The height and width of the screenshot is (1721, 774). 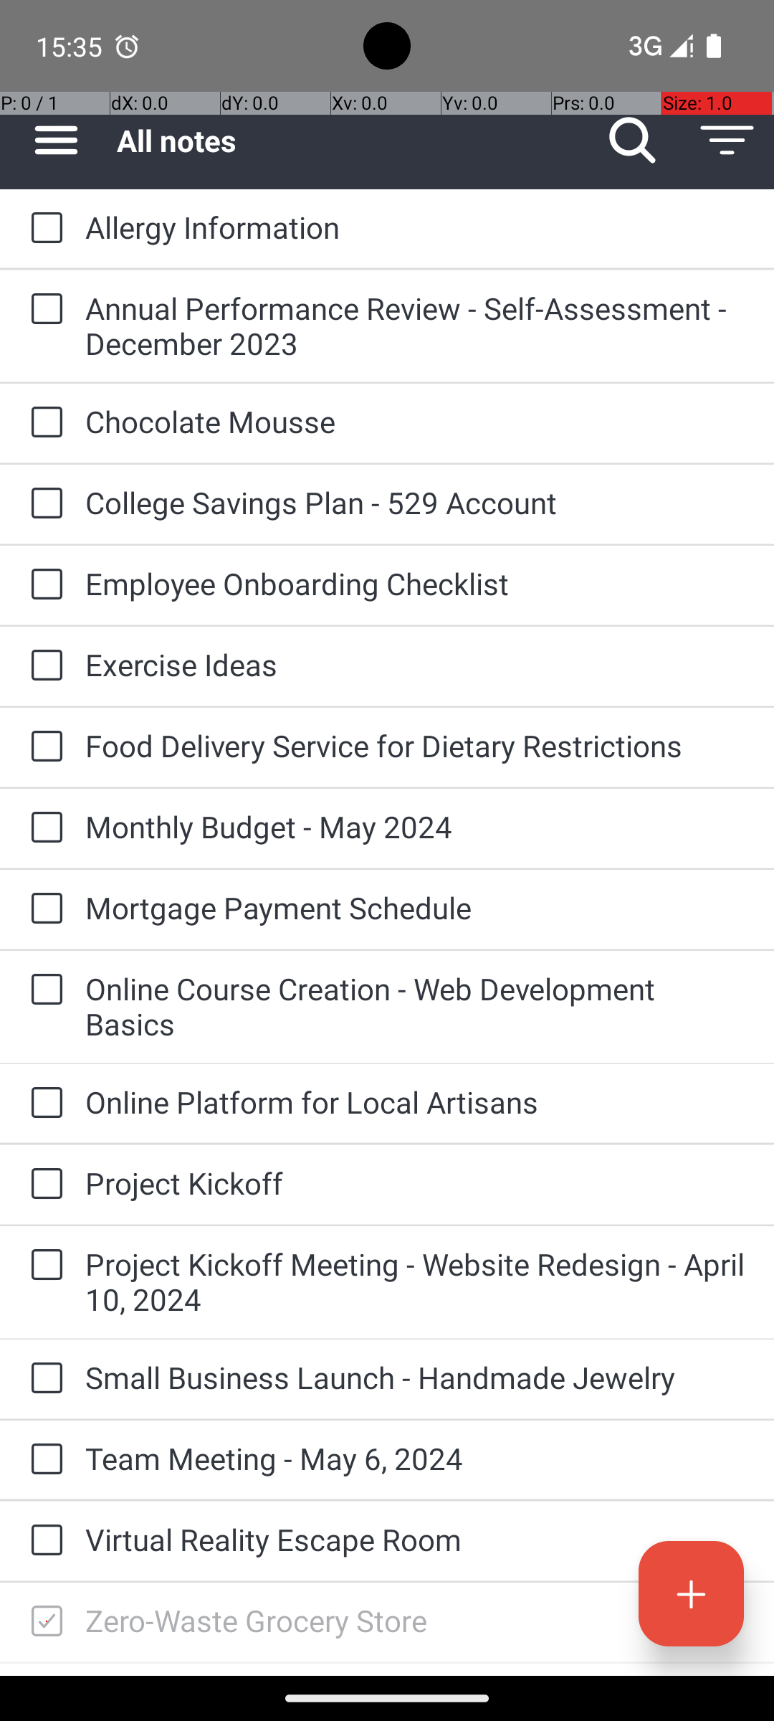 What do you see at coordinates (416, 1621) in the screenshot?
I see `Zero-Waste Grocery Store` at bounding box center [416, 1621].